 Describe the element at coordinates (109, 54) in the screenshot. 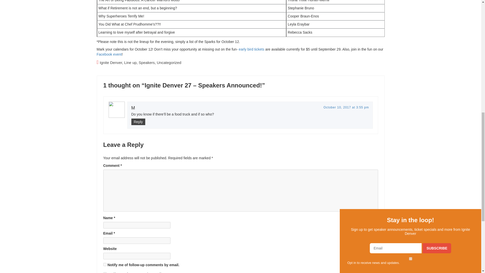

I see `Facebook event` at that location.